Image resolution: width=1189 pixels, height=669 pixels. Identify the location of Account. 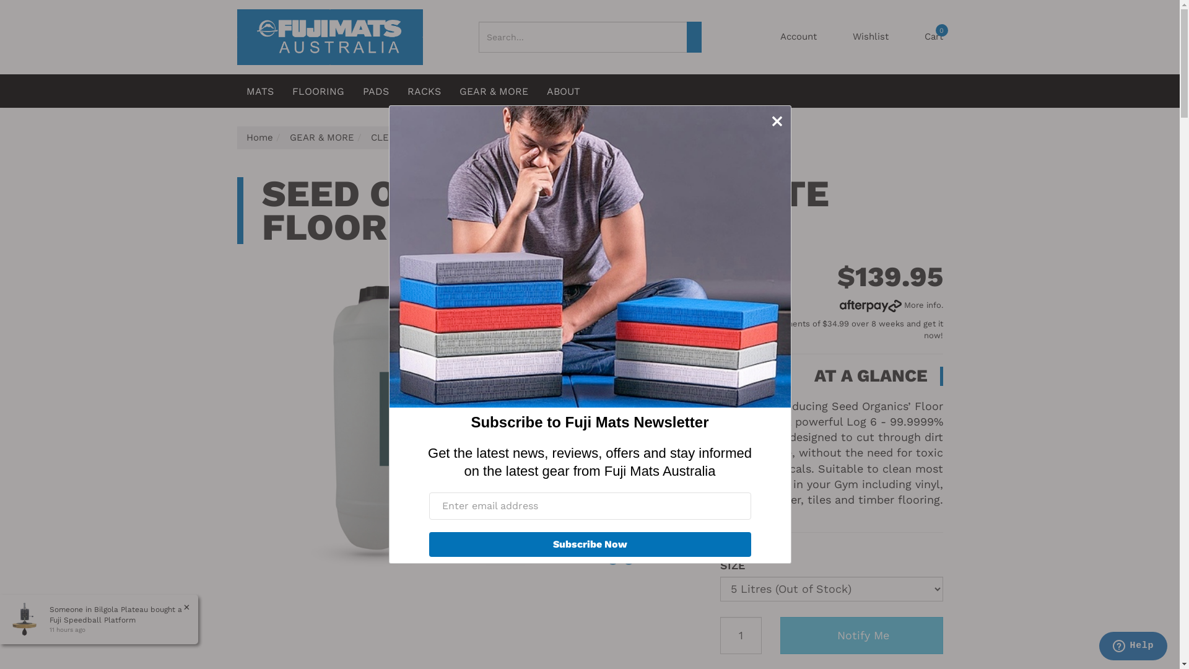
(799, 37).